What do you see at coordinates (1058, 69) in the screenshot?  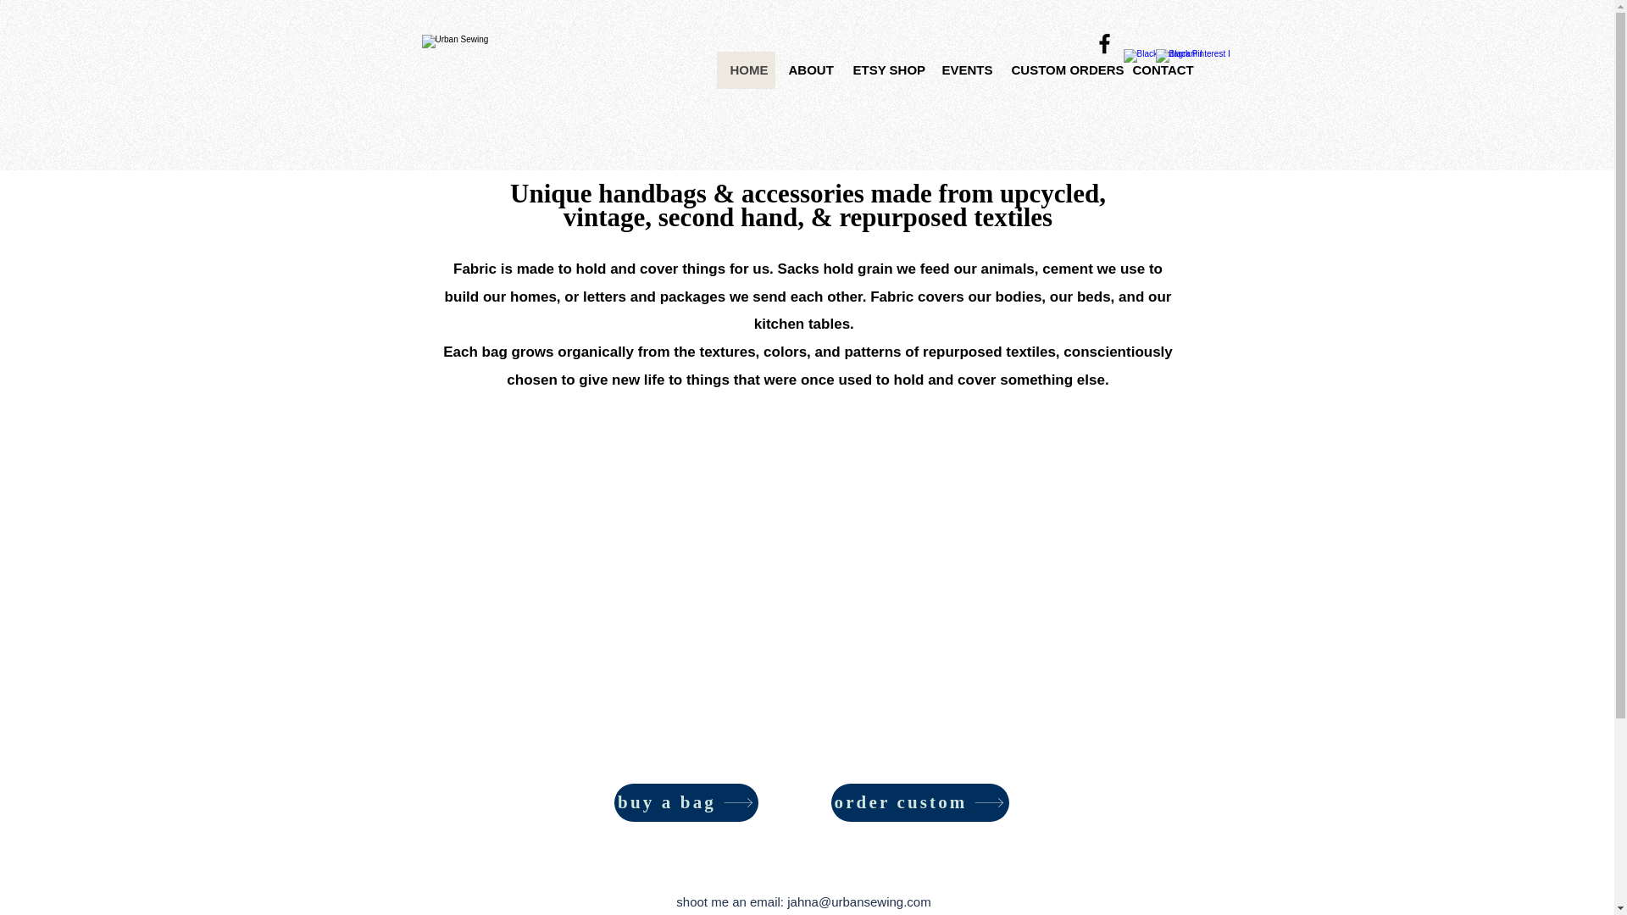 I see `CUSTOM ORDERS` at bounding box center [1058, 69].